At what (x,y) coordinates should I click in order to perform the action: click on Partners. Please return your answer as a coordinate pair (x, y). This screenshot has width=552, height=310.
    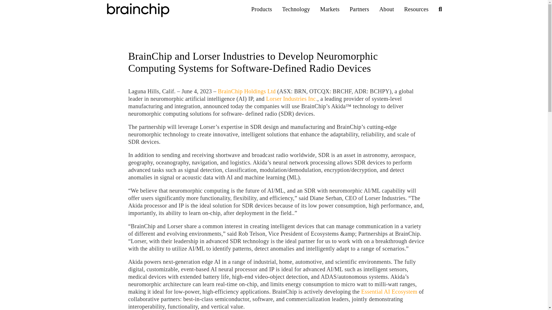
    Looking at the image, I should click on (359, 9).